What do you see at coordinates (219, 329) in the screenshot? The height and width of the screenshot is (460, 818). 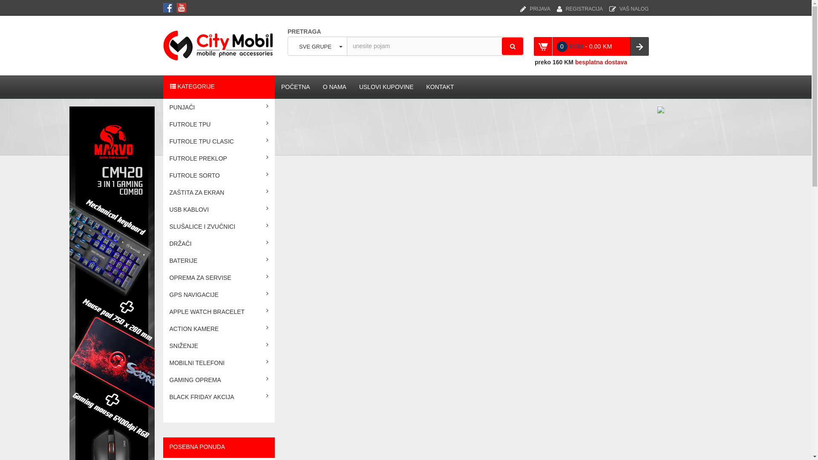 I see `ACTION KAMERE` at bounding box center [219, 329].